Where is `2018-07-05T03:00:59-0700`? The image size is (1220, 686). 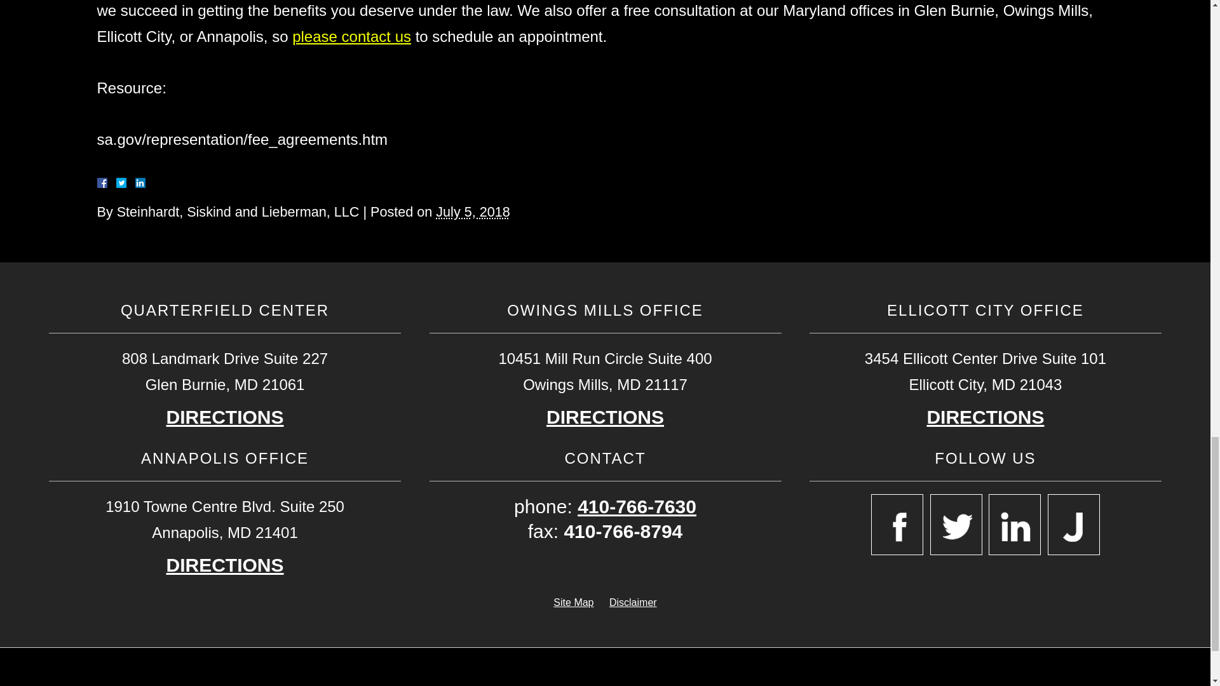
2018-07-05T03:00:59-0700 is located at coordinates (473, 211).